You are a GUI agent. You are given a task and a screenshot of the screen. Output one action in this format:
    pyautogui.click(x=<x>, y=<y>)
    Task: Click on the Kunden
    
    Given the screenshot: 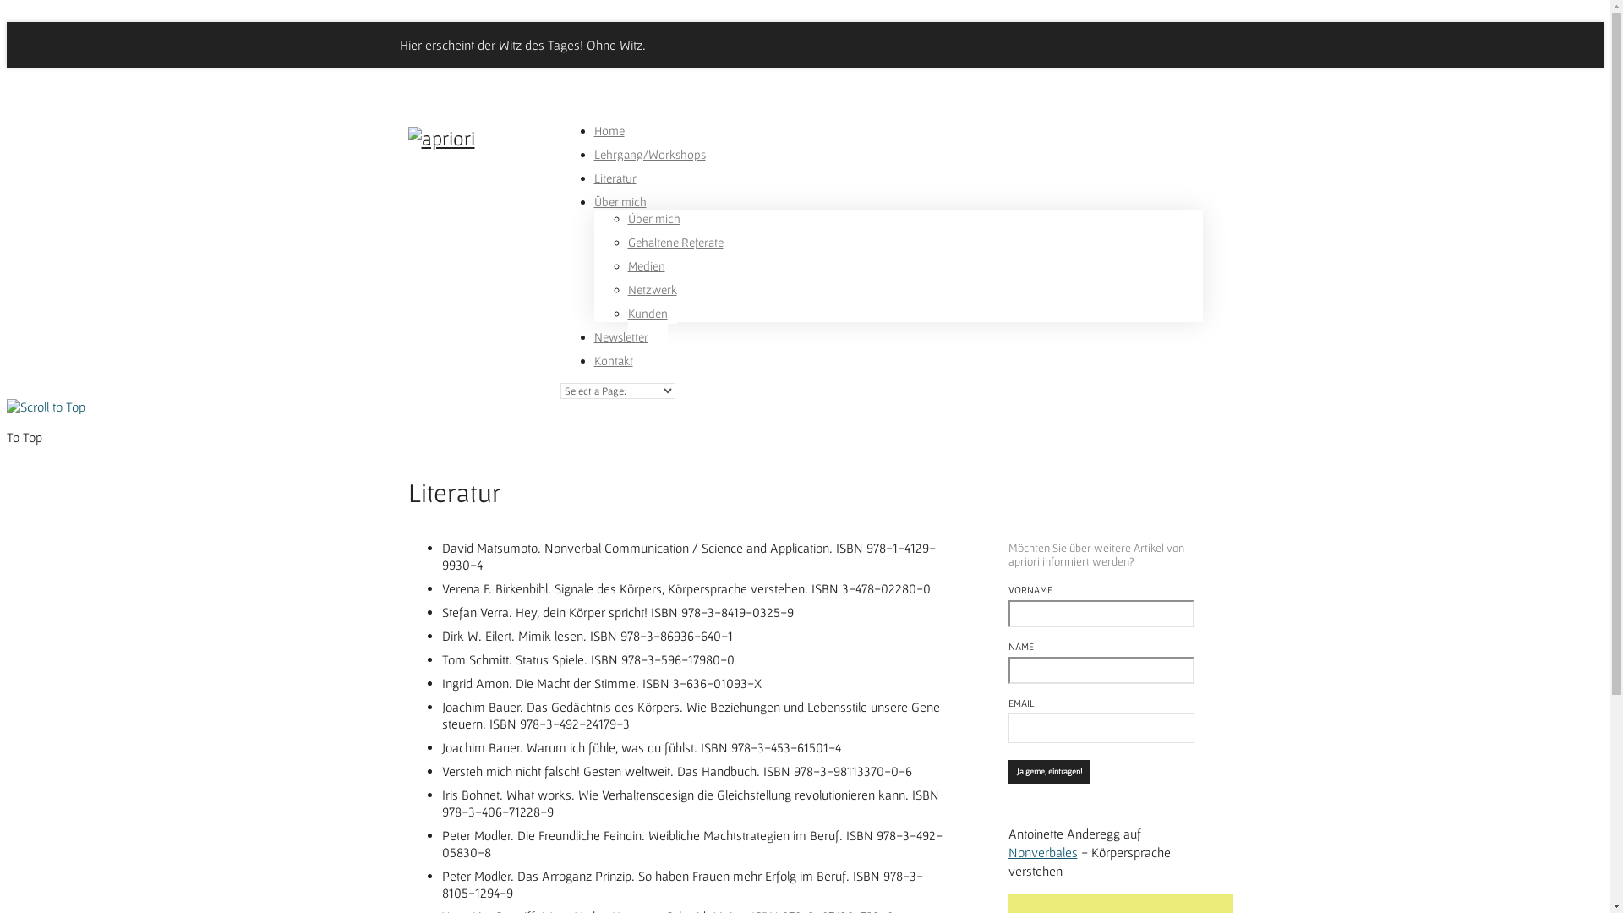 What is the action you would take?
    pyautogui.click(x=648, y=326)
    